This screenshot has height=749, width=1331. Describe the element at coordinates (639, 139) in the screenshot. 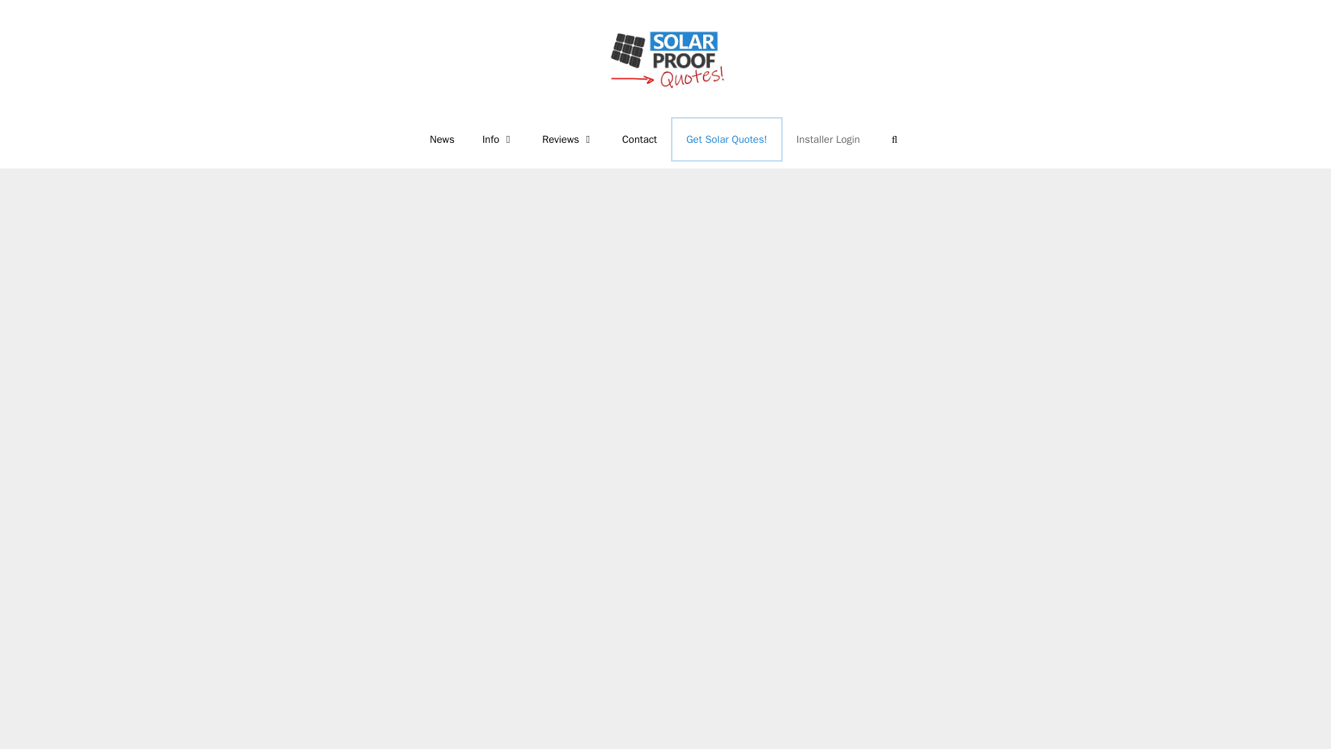

I see `Contact` at that location.